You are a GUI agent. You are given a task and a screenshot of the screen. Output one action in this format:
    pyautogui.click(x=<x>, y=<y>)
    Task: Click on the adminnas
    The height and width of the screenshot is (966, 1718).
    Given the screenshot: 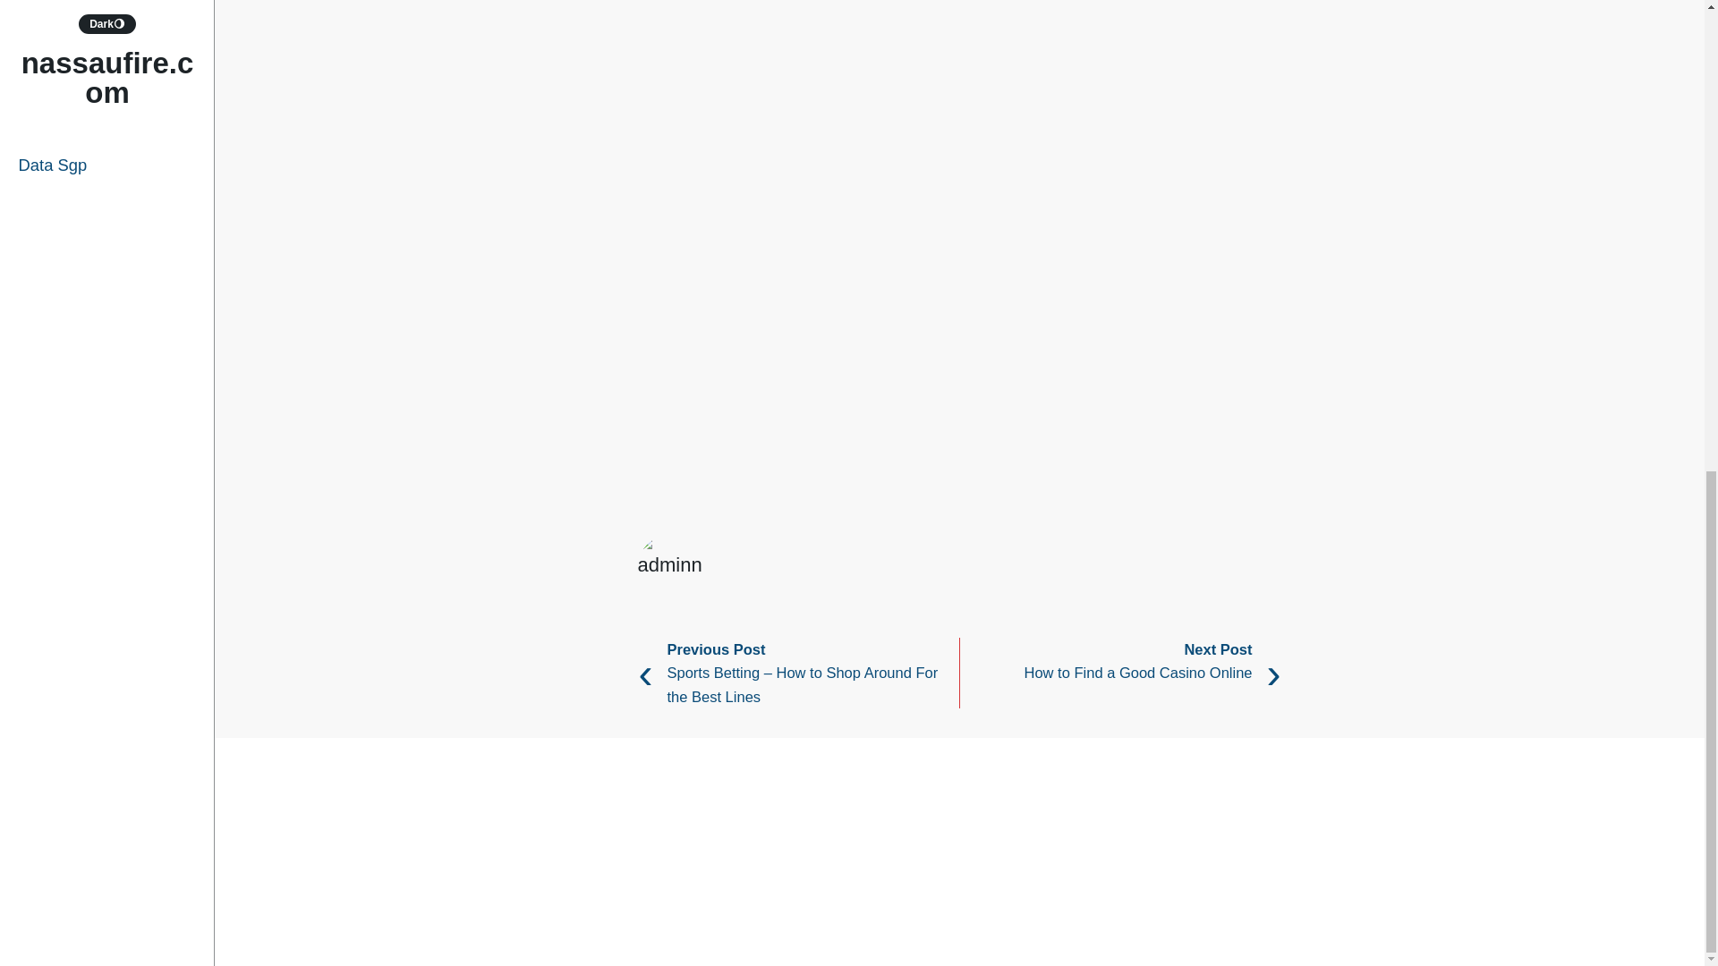 What is the action you would take?
    pyautogui.click(x=1238, y=549)
    